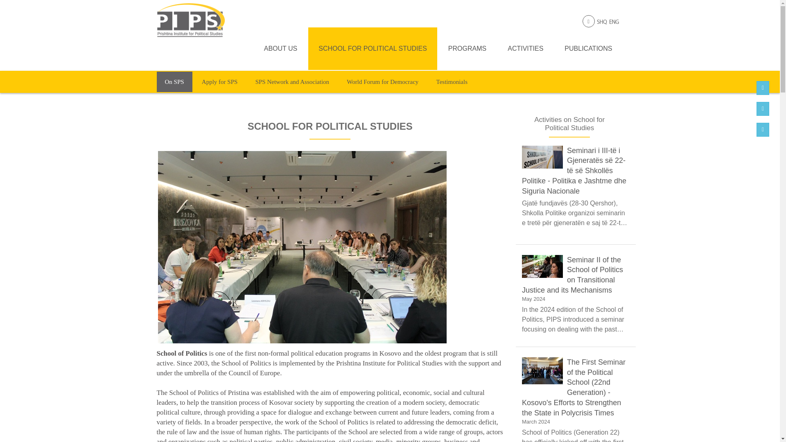 This screenshot has height=442, width=786. Describe the element at coordinates (588, 48) in the screenshot. I see `PUBLICATIONS` at that location.